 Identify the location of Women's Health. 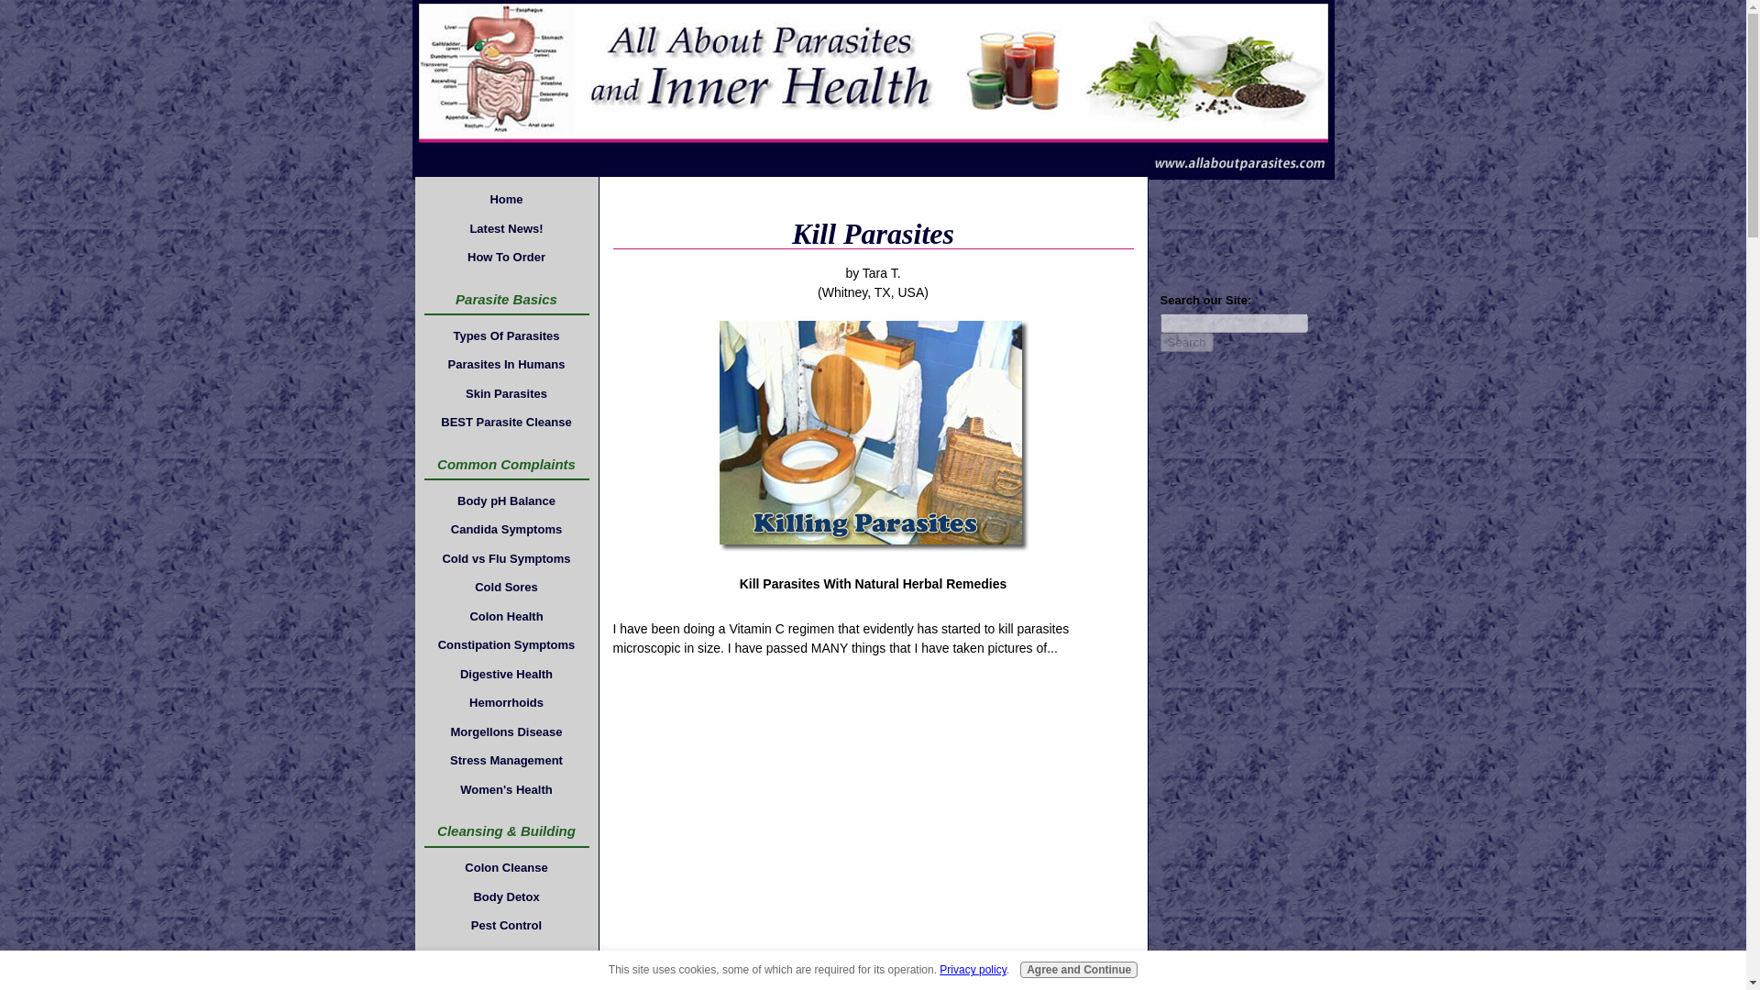
(506, 788).